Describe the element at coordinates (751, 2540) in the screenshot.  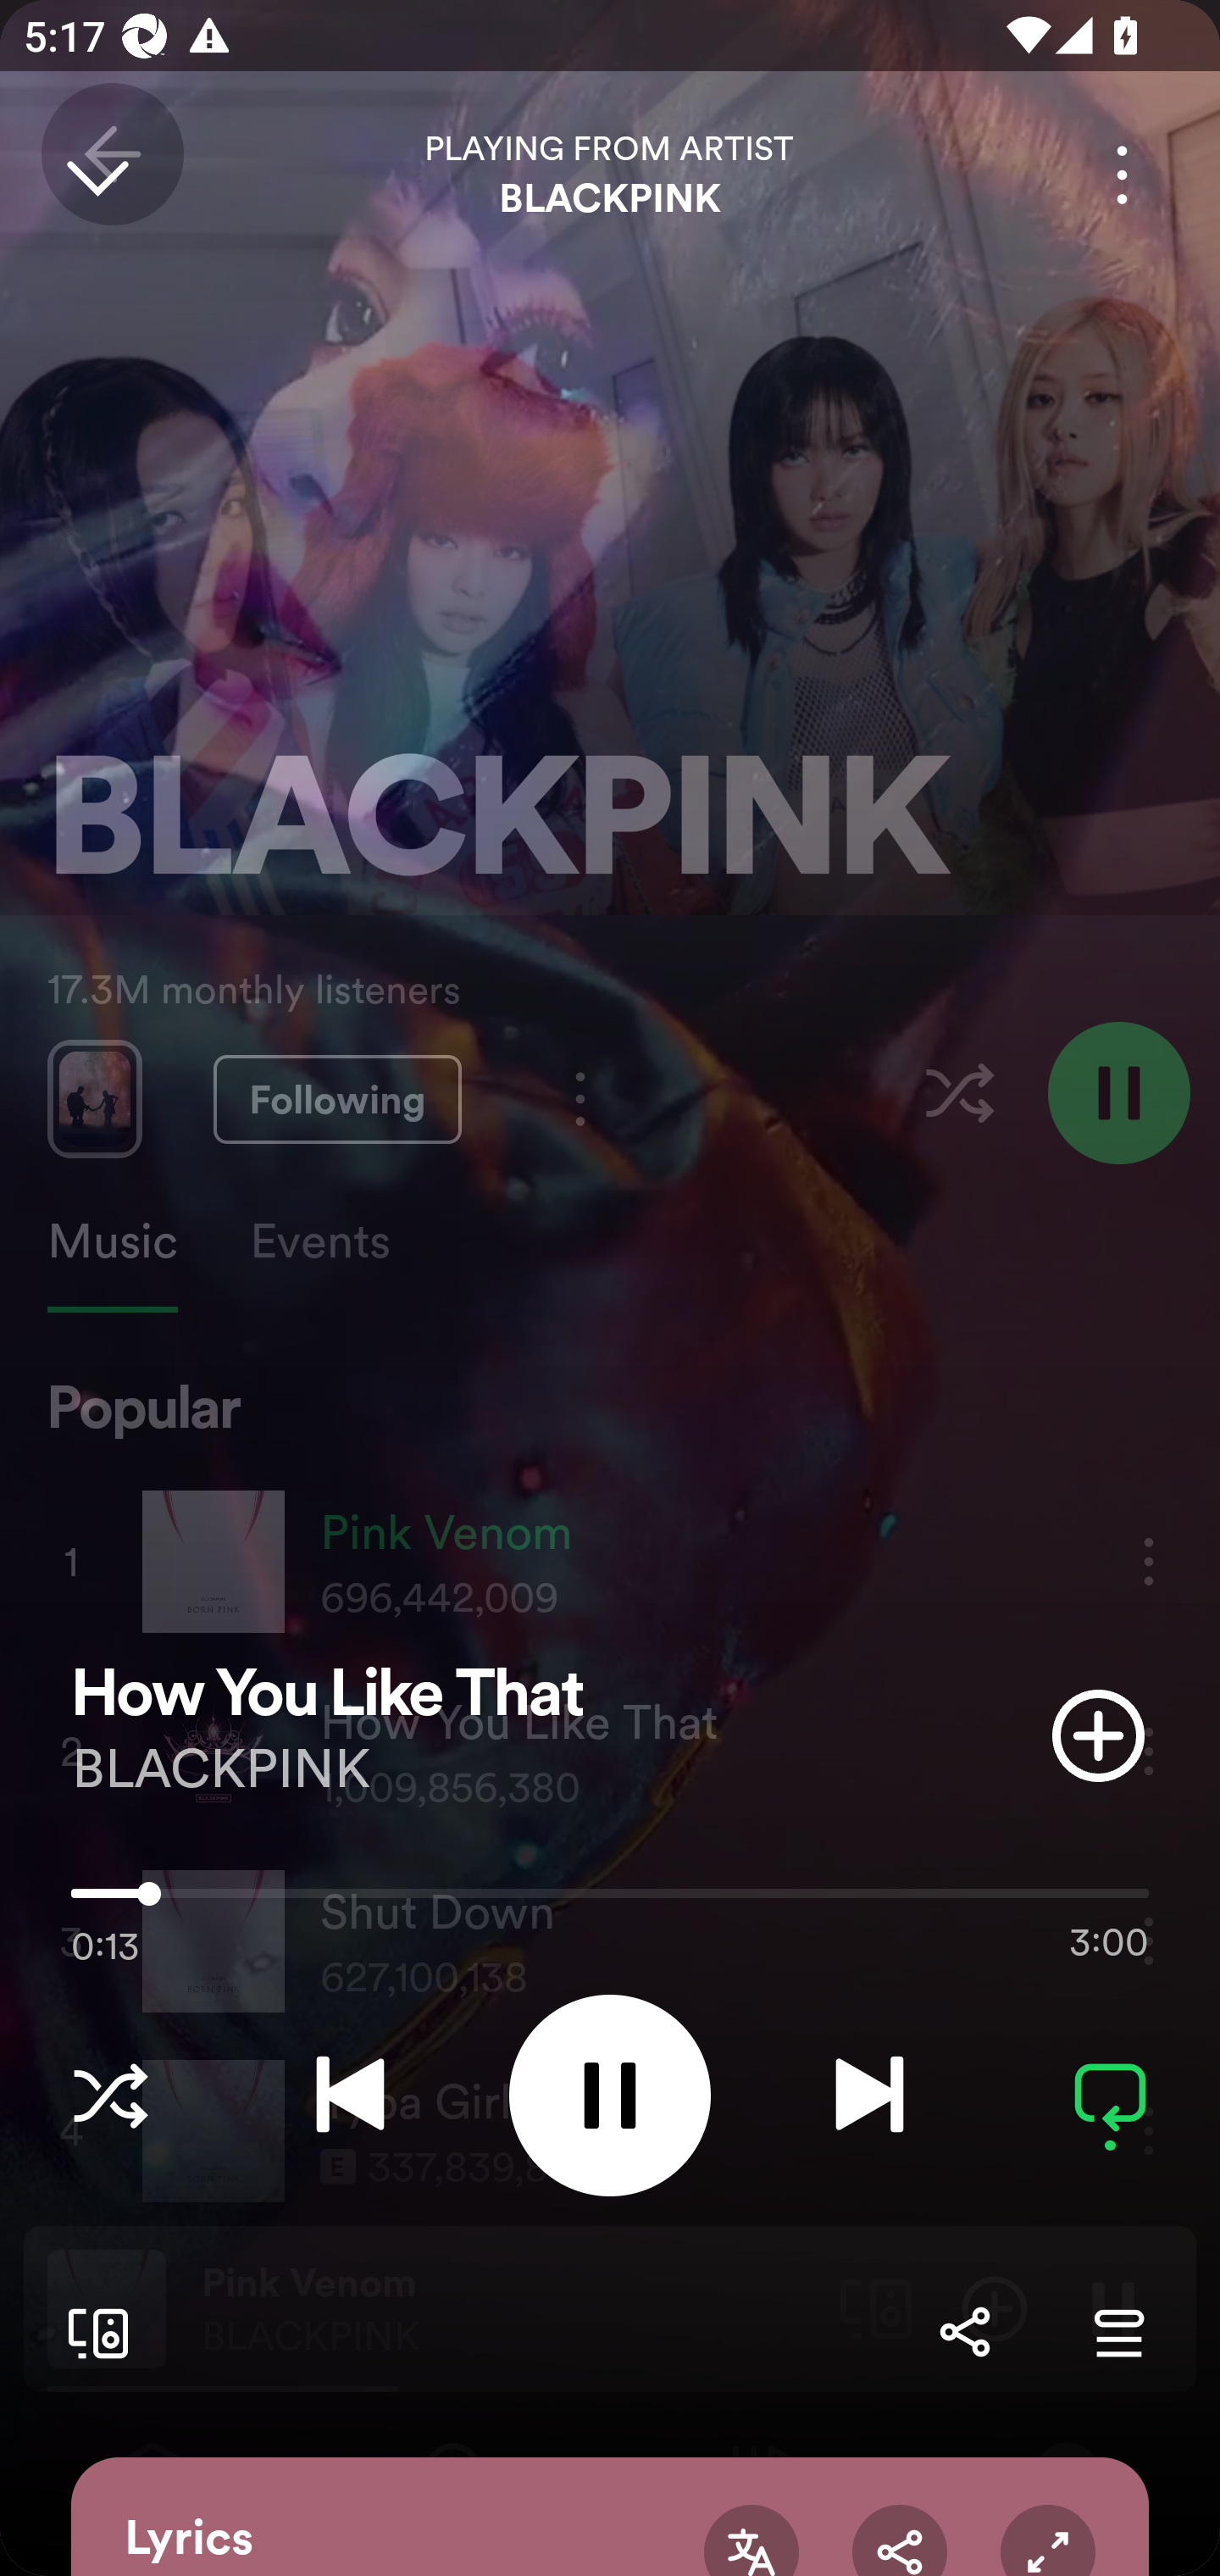
I see `Translate` at that location.